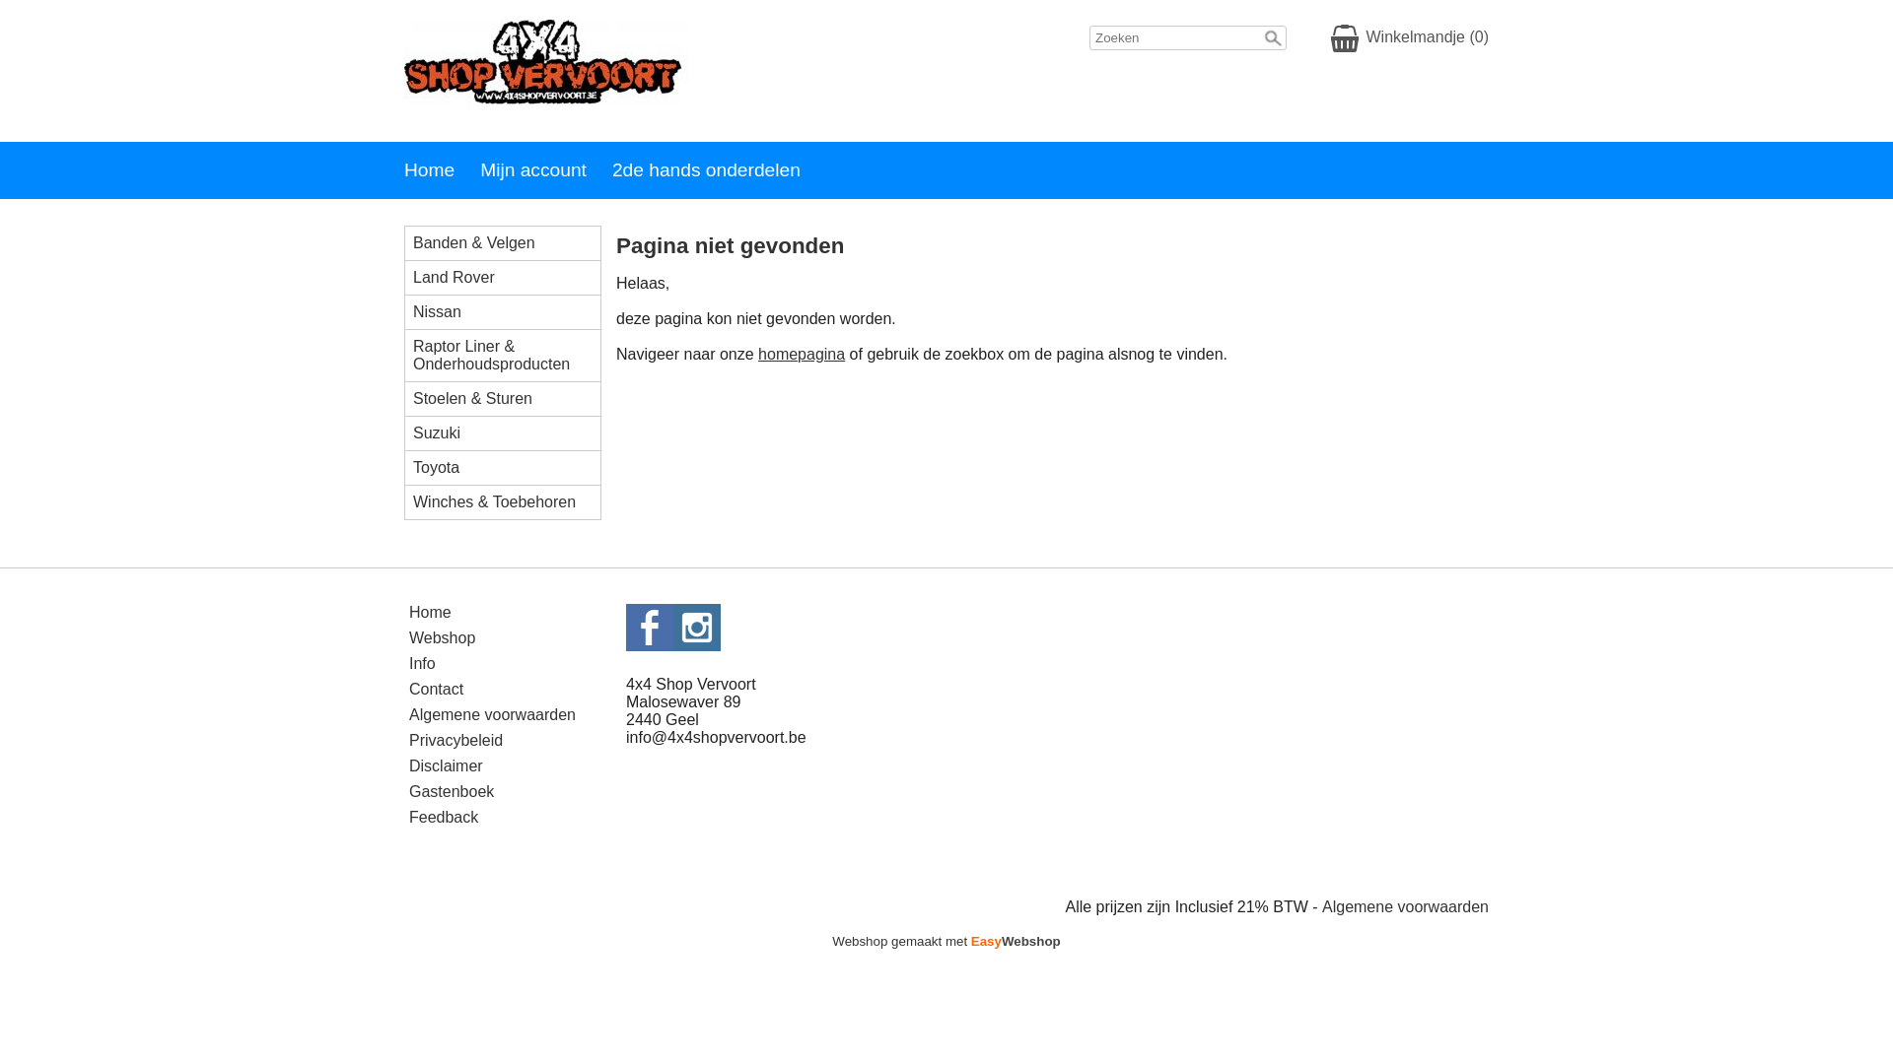 This screenshot has height=1064, width=1893. Describe the element at coordinates (452, 793) in the screenshot. I see `Gastenboek` at that location.